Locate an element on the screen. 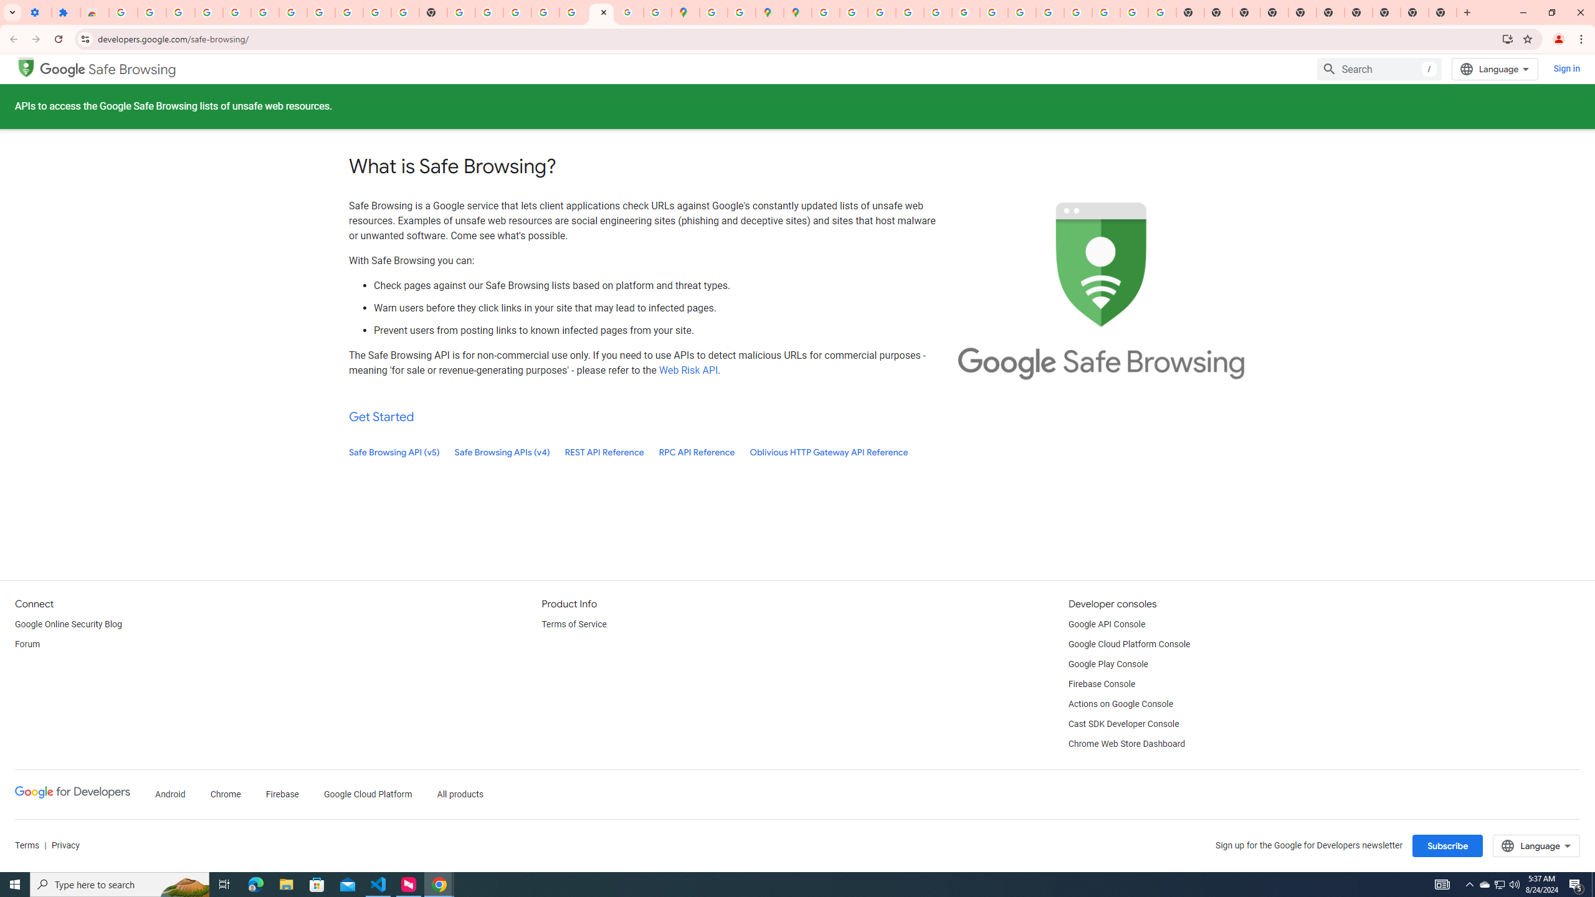  New Tab is located at coordinates (1442, 12).